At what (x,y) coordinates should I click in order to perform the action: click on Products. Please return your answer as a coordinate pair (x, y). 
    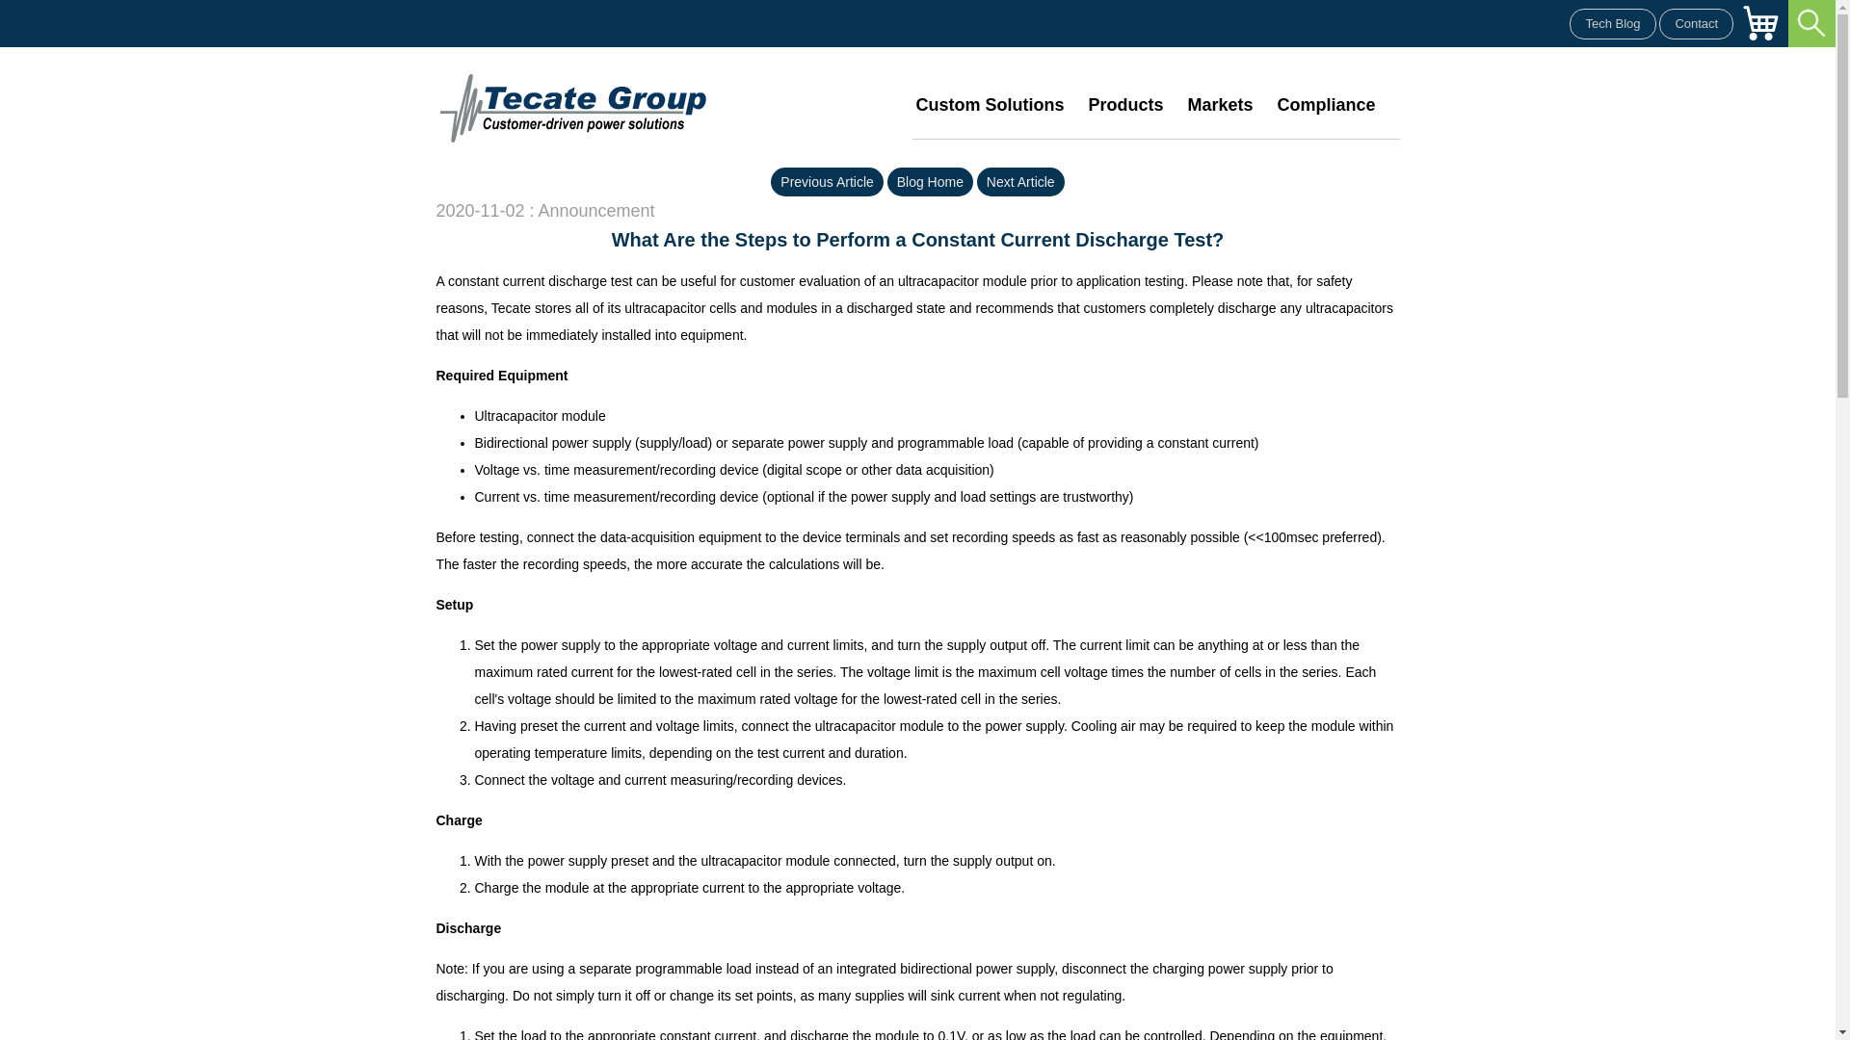
    Looking at the image, I should click on (1125, 105).